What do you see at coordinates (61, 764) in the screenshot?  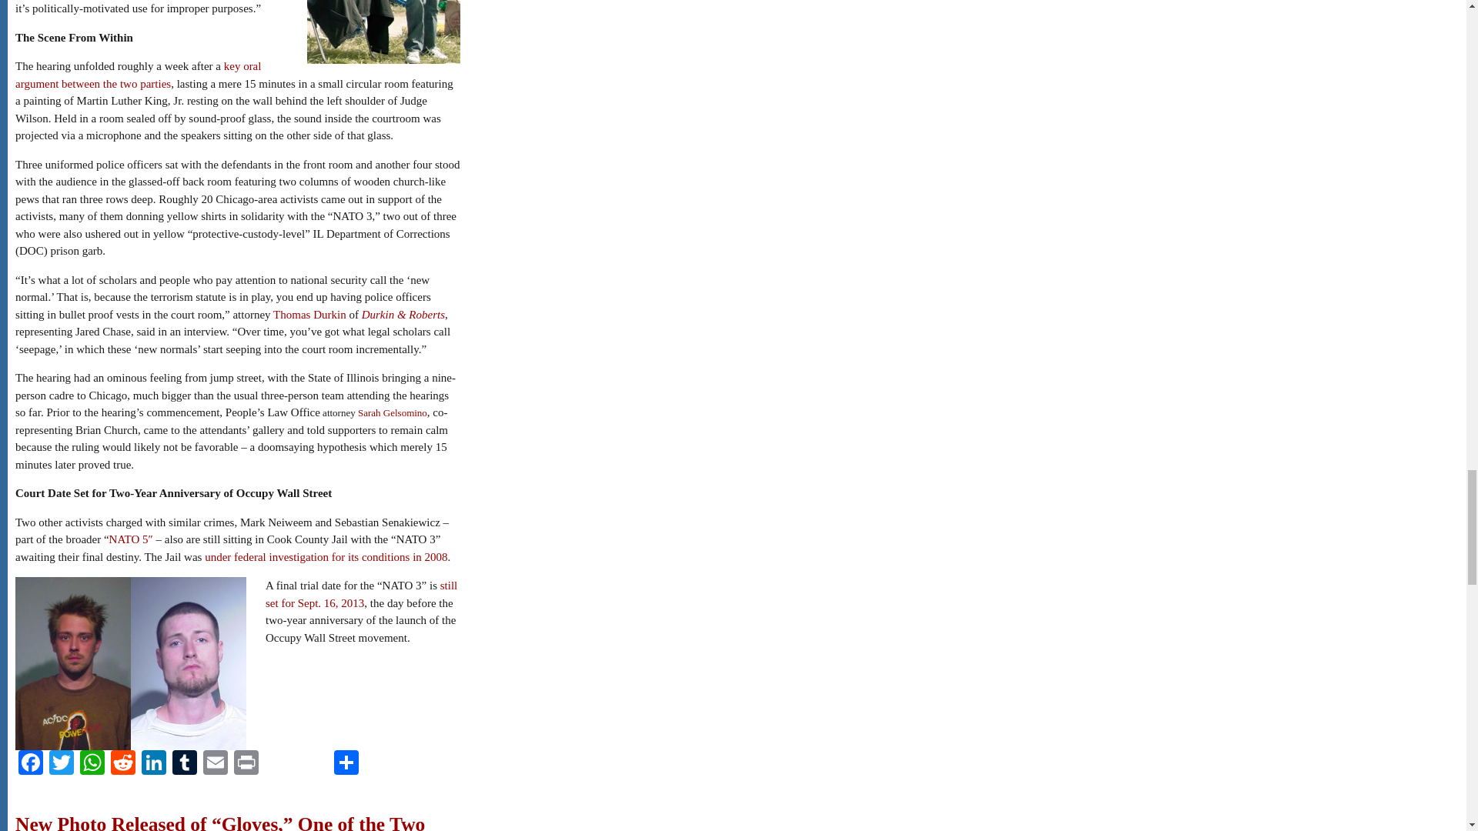 I see `Twitter` at bounding box center [61, 764].